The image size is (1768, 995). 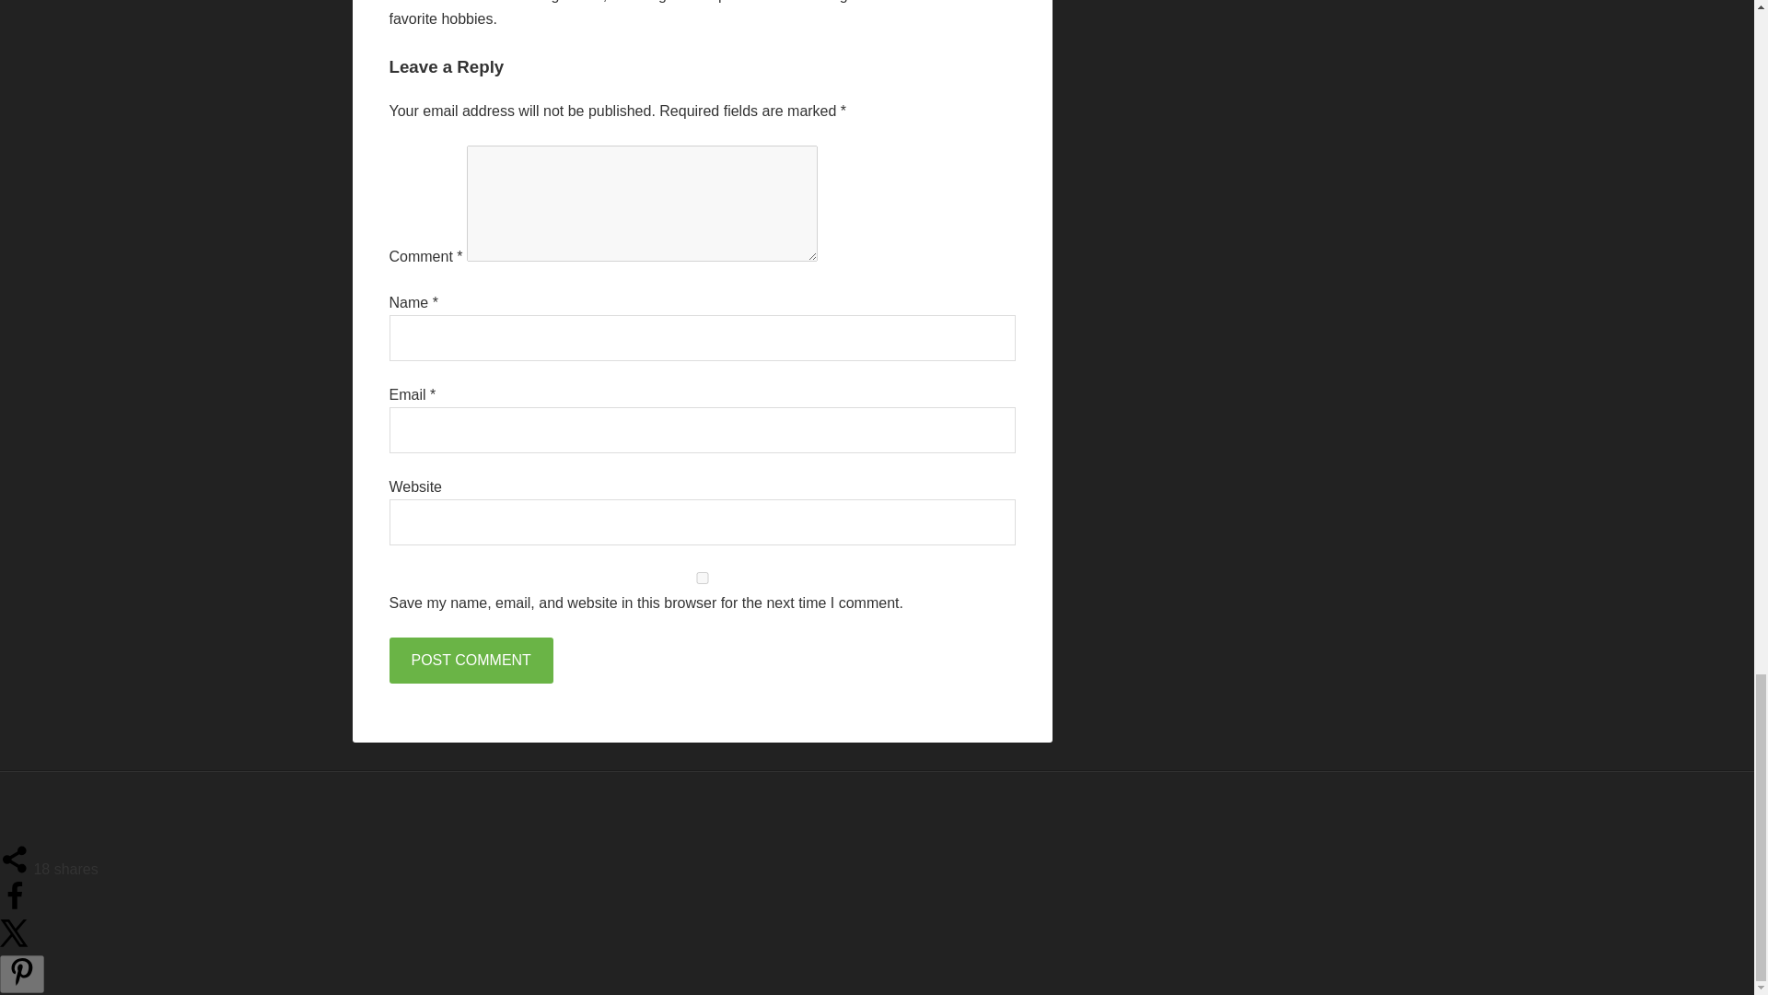 What do you see at coordinates (15, 943) in the screenshot?
I see `Share on X` at bounding box center [15, 943].